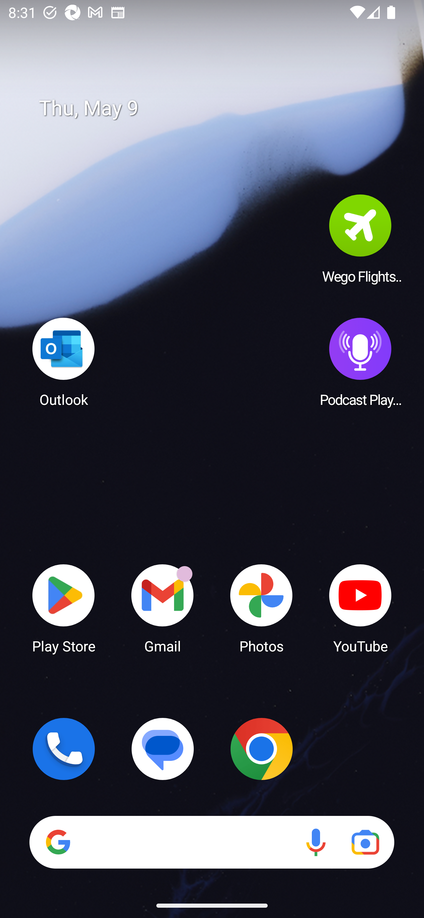  Describe the element at coordinates (360, 362) in the screenshot. I see `Podcast Player` at that location.